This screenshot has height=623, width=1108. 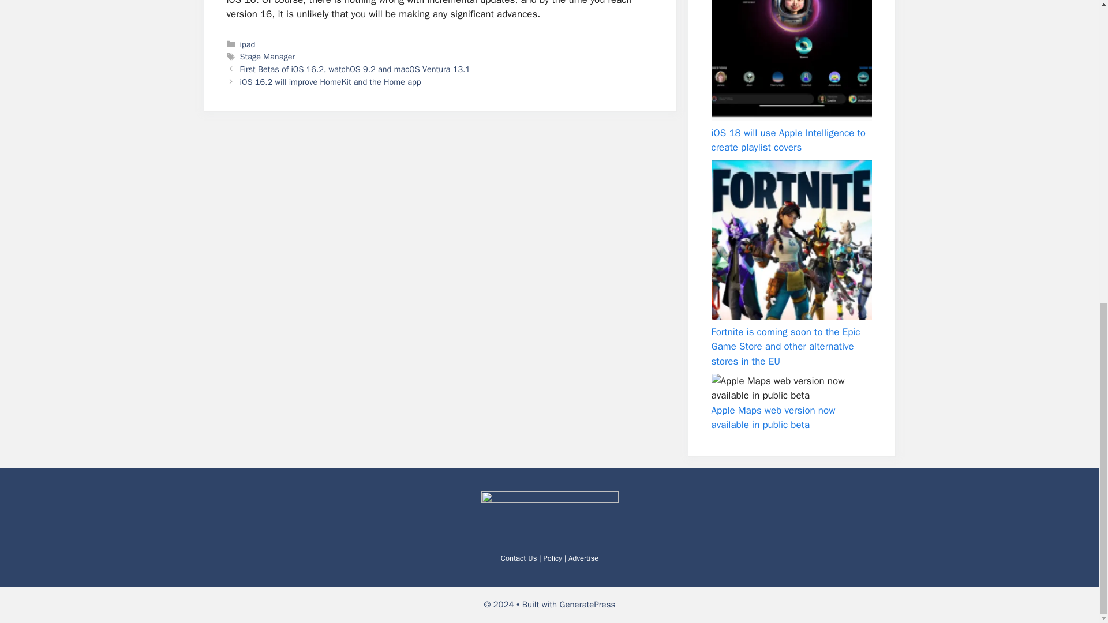 What do you see at coordinates (583, 557) in the screenshot?
I see `Advertise` at bounding box center [583, 557].